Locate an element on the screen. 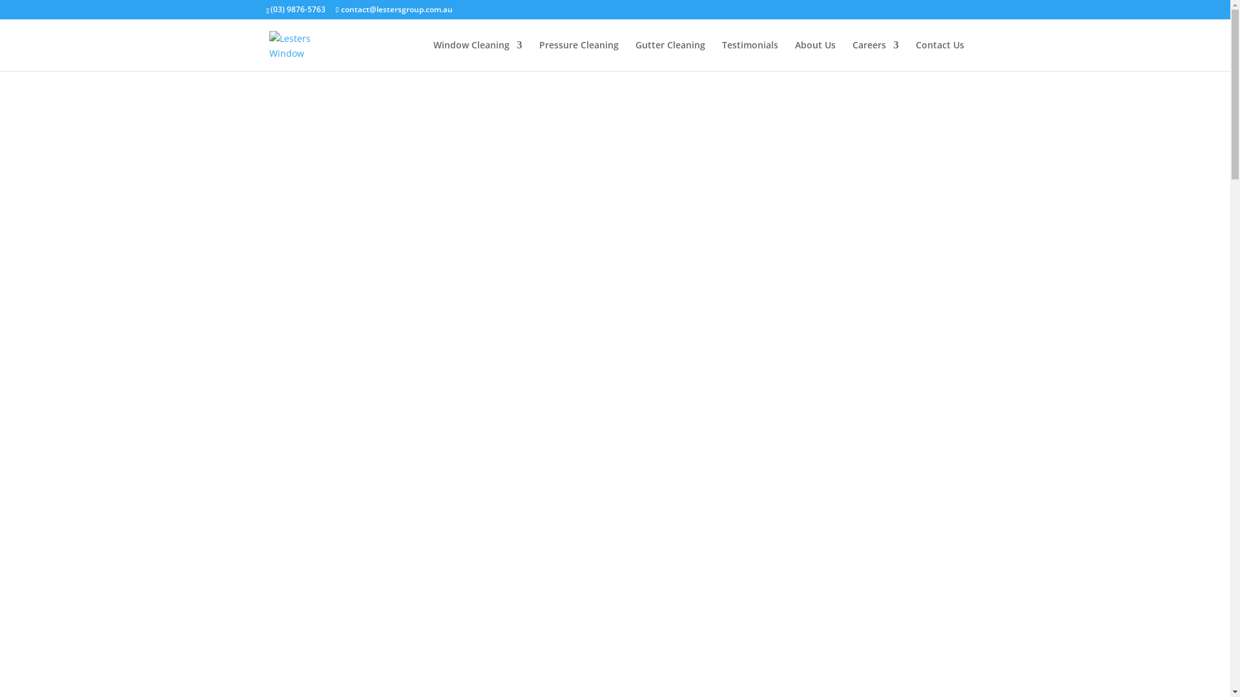 This screenshot has height=697, width=1240. Contact Us is located at coordinates (940, 56).